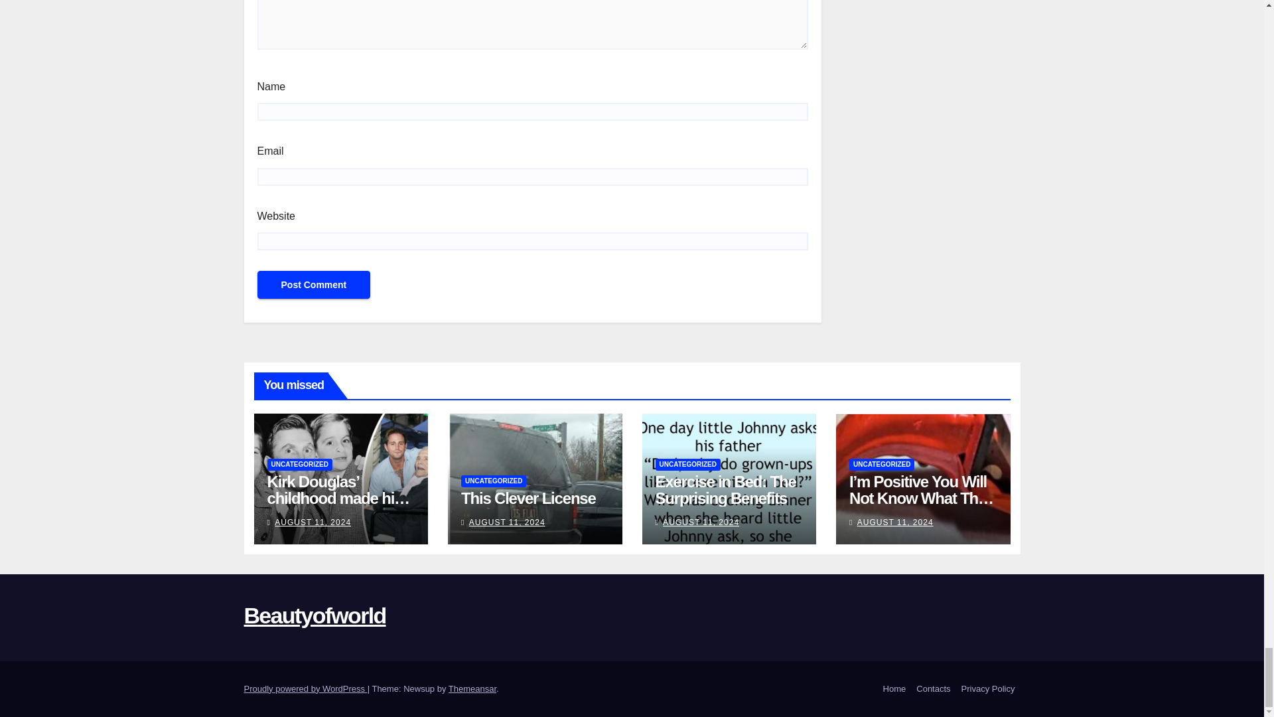 This screenshot has height=717, width=1274. Describe the element at coordinates (494, 481) in the screenshot. I see `UNCATEGORIZED` at that location.